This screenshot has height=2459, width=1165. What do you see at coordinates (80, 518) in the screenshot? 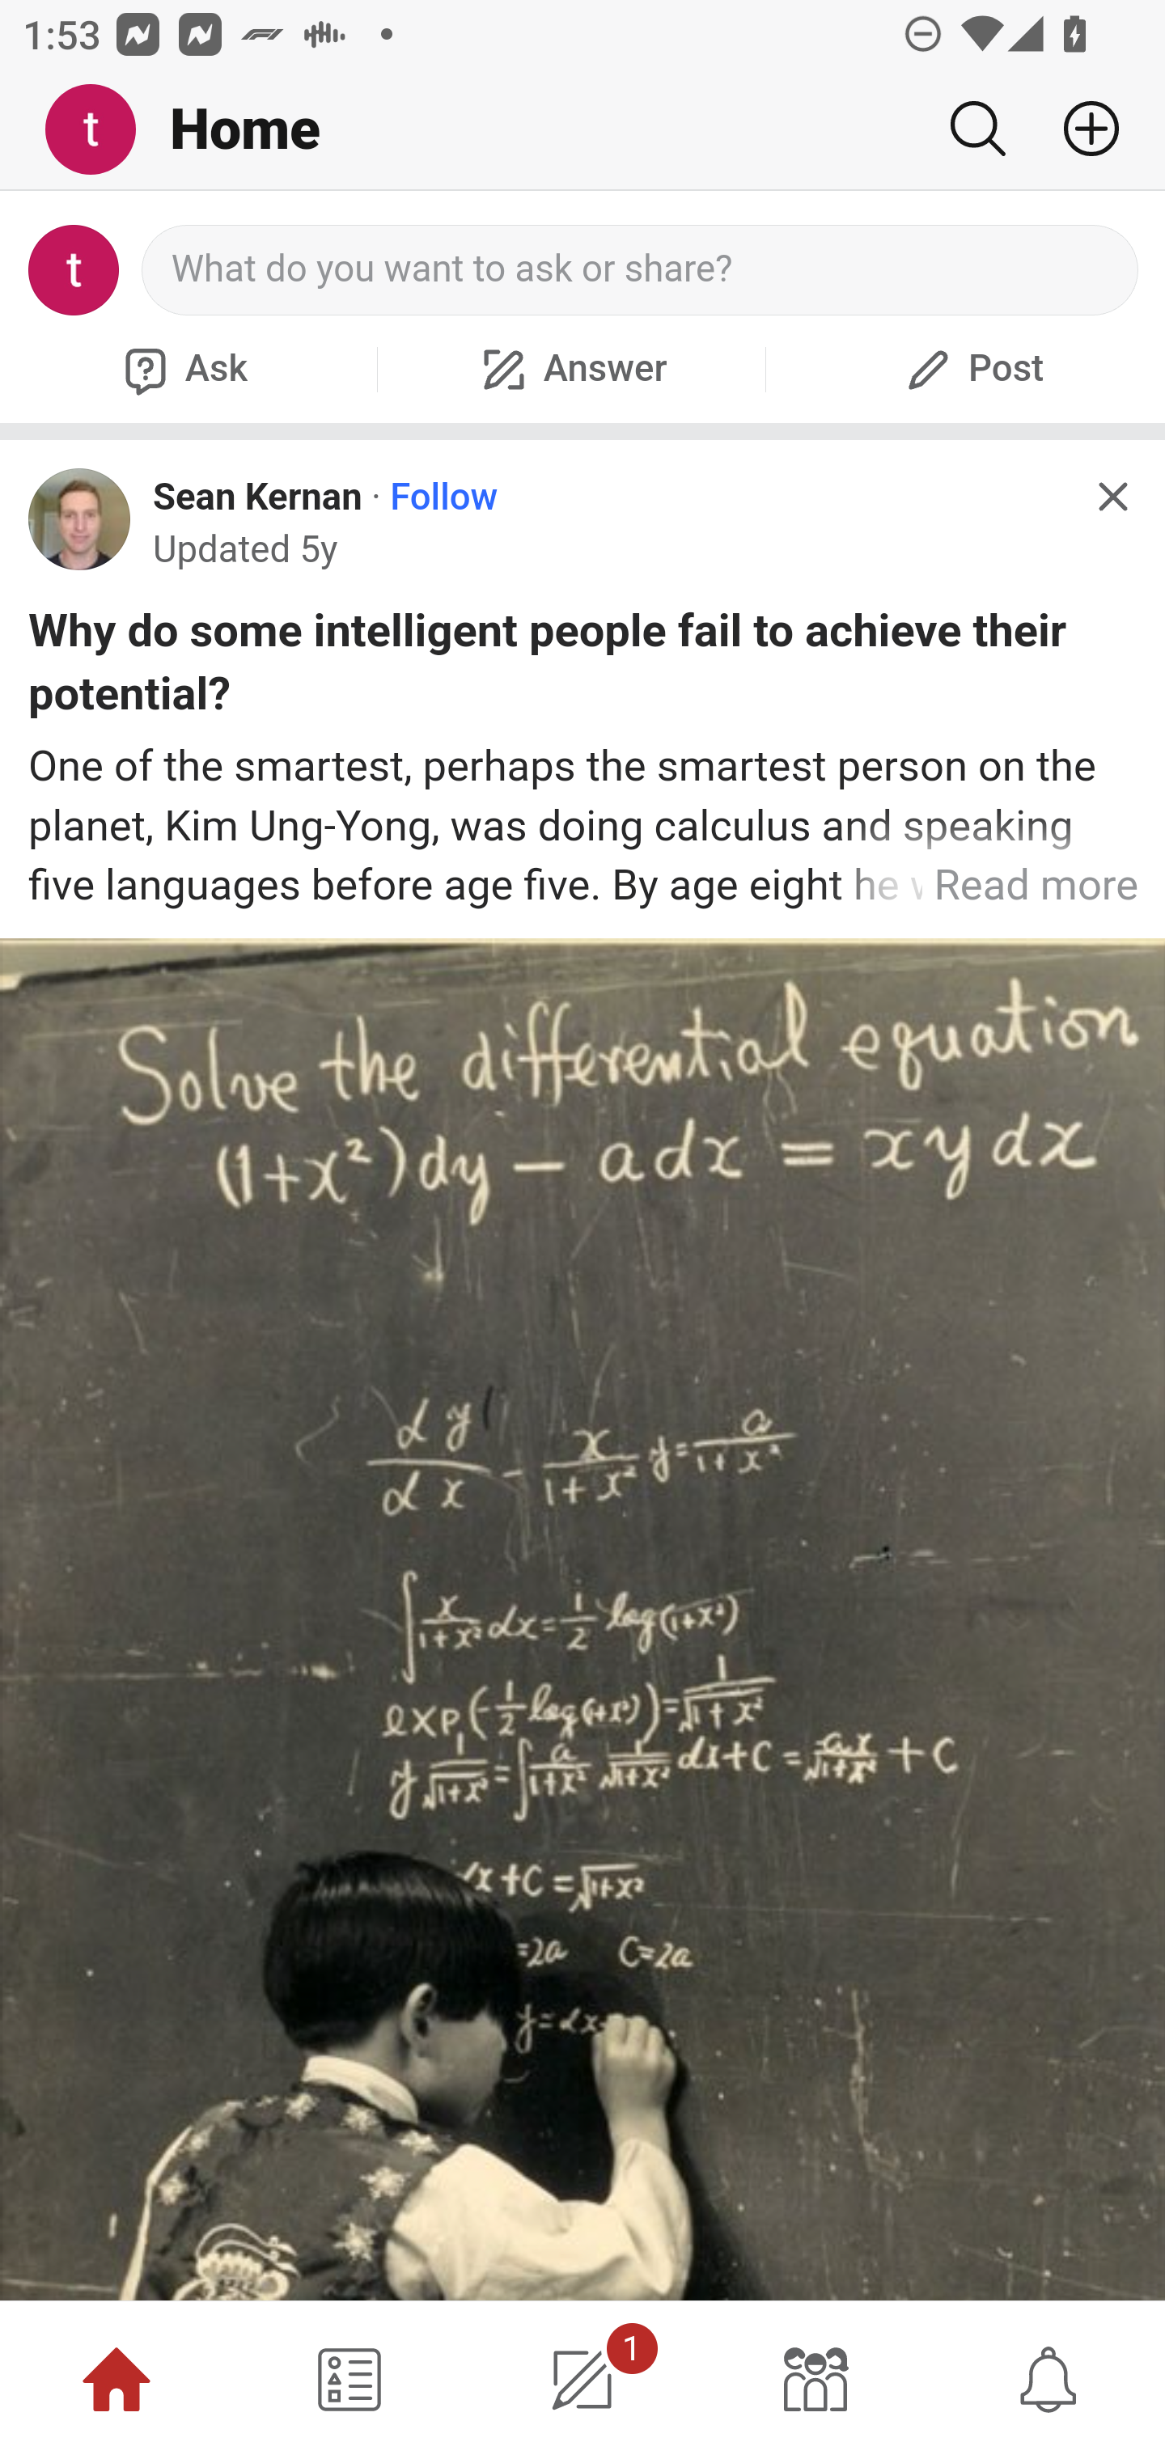
I see `Profile photo for Sean Kernan` at bounding box center [80, 518].